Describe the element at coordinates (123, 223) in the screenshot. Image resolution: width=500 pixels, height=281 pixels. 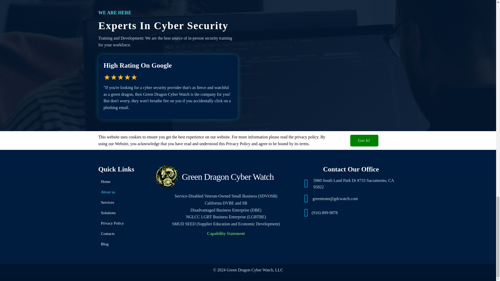
I see `Privacy Policy` at that location.